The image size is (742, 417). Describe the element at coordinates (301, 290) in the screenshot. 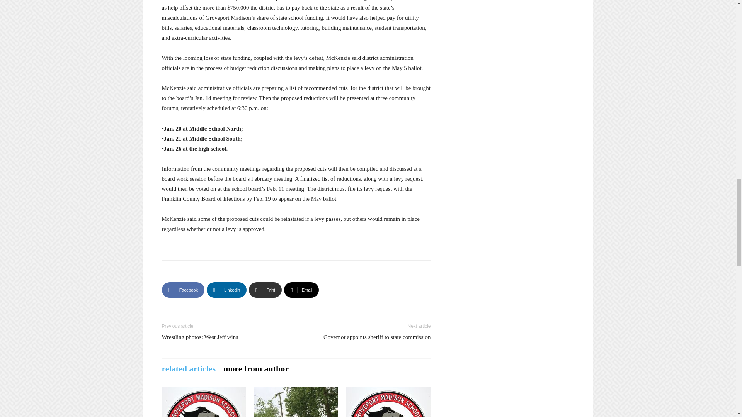

I see `Email` at that location.